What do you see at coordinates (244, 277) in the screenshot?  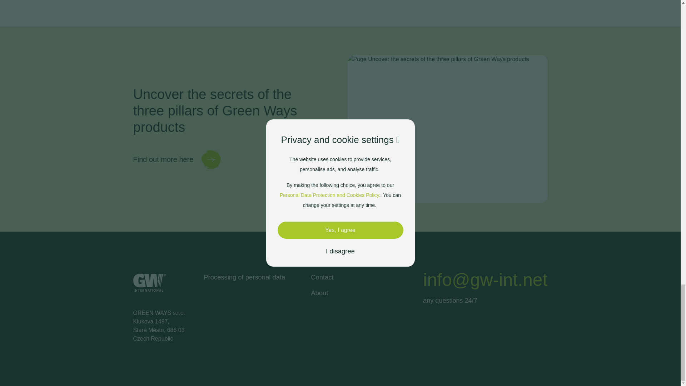 I see `Processing of personal data` at bounding box center [244, 277].